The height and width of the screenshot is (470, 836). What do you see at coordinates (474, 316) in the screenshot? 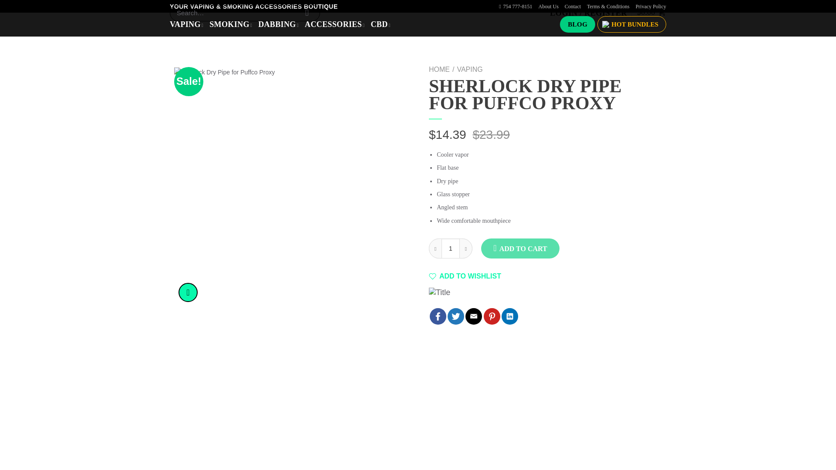
I see `massage` at bounding box center [474, 316].